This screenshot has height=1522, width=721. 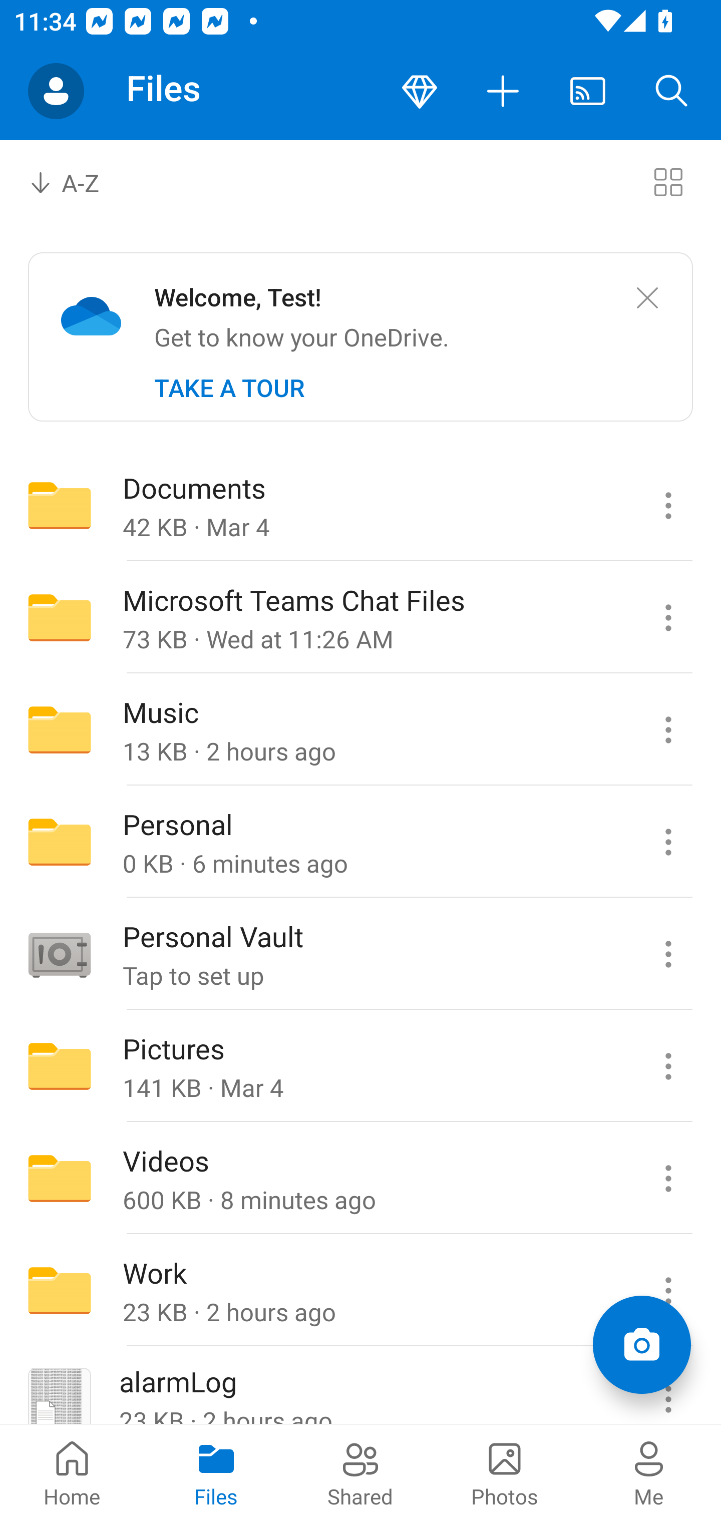 What do you see at coordinates (78, 181) in the screenshot?
I see `A-Z Sort by combo box, sort by name, A to Z` at bounding box center [78, 181].